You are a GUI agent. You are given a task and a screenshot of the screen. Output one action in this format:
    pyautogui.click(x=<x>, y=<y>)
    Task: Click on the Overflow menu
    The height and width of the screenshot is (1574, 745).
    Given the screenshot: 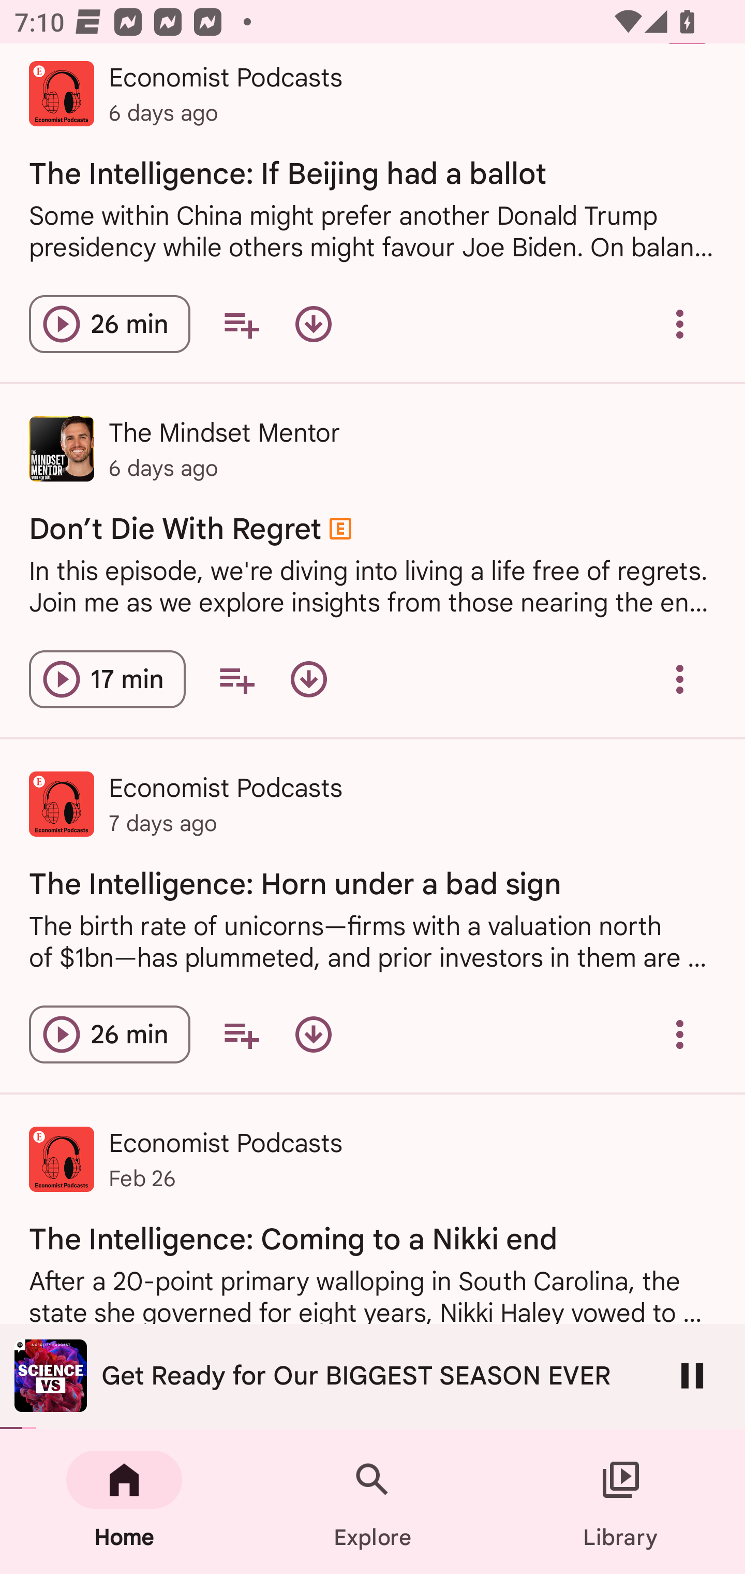 What is the action you would take?
    pyautogui.click(x=680, y=679)
    